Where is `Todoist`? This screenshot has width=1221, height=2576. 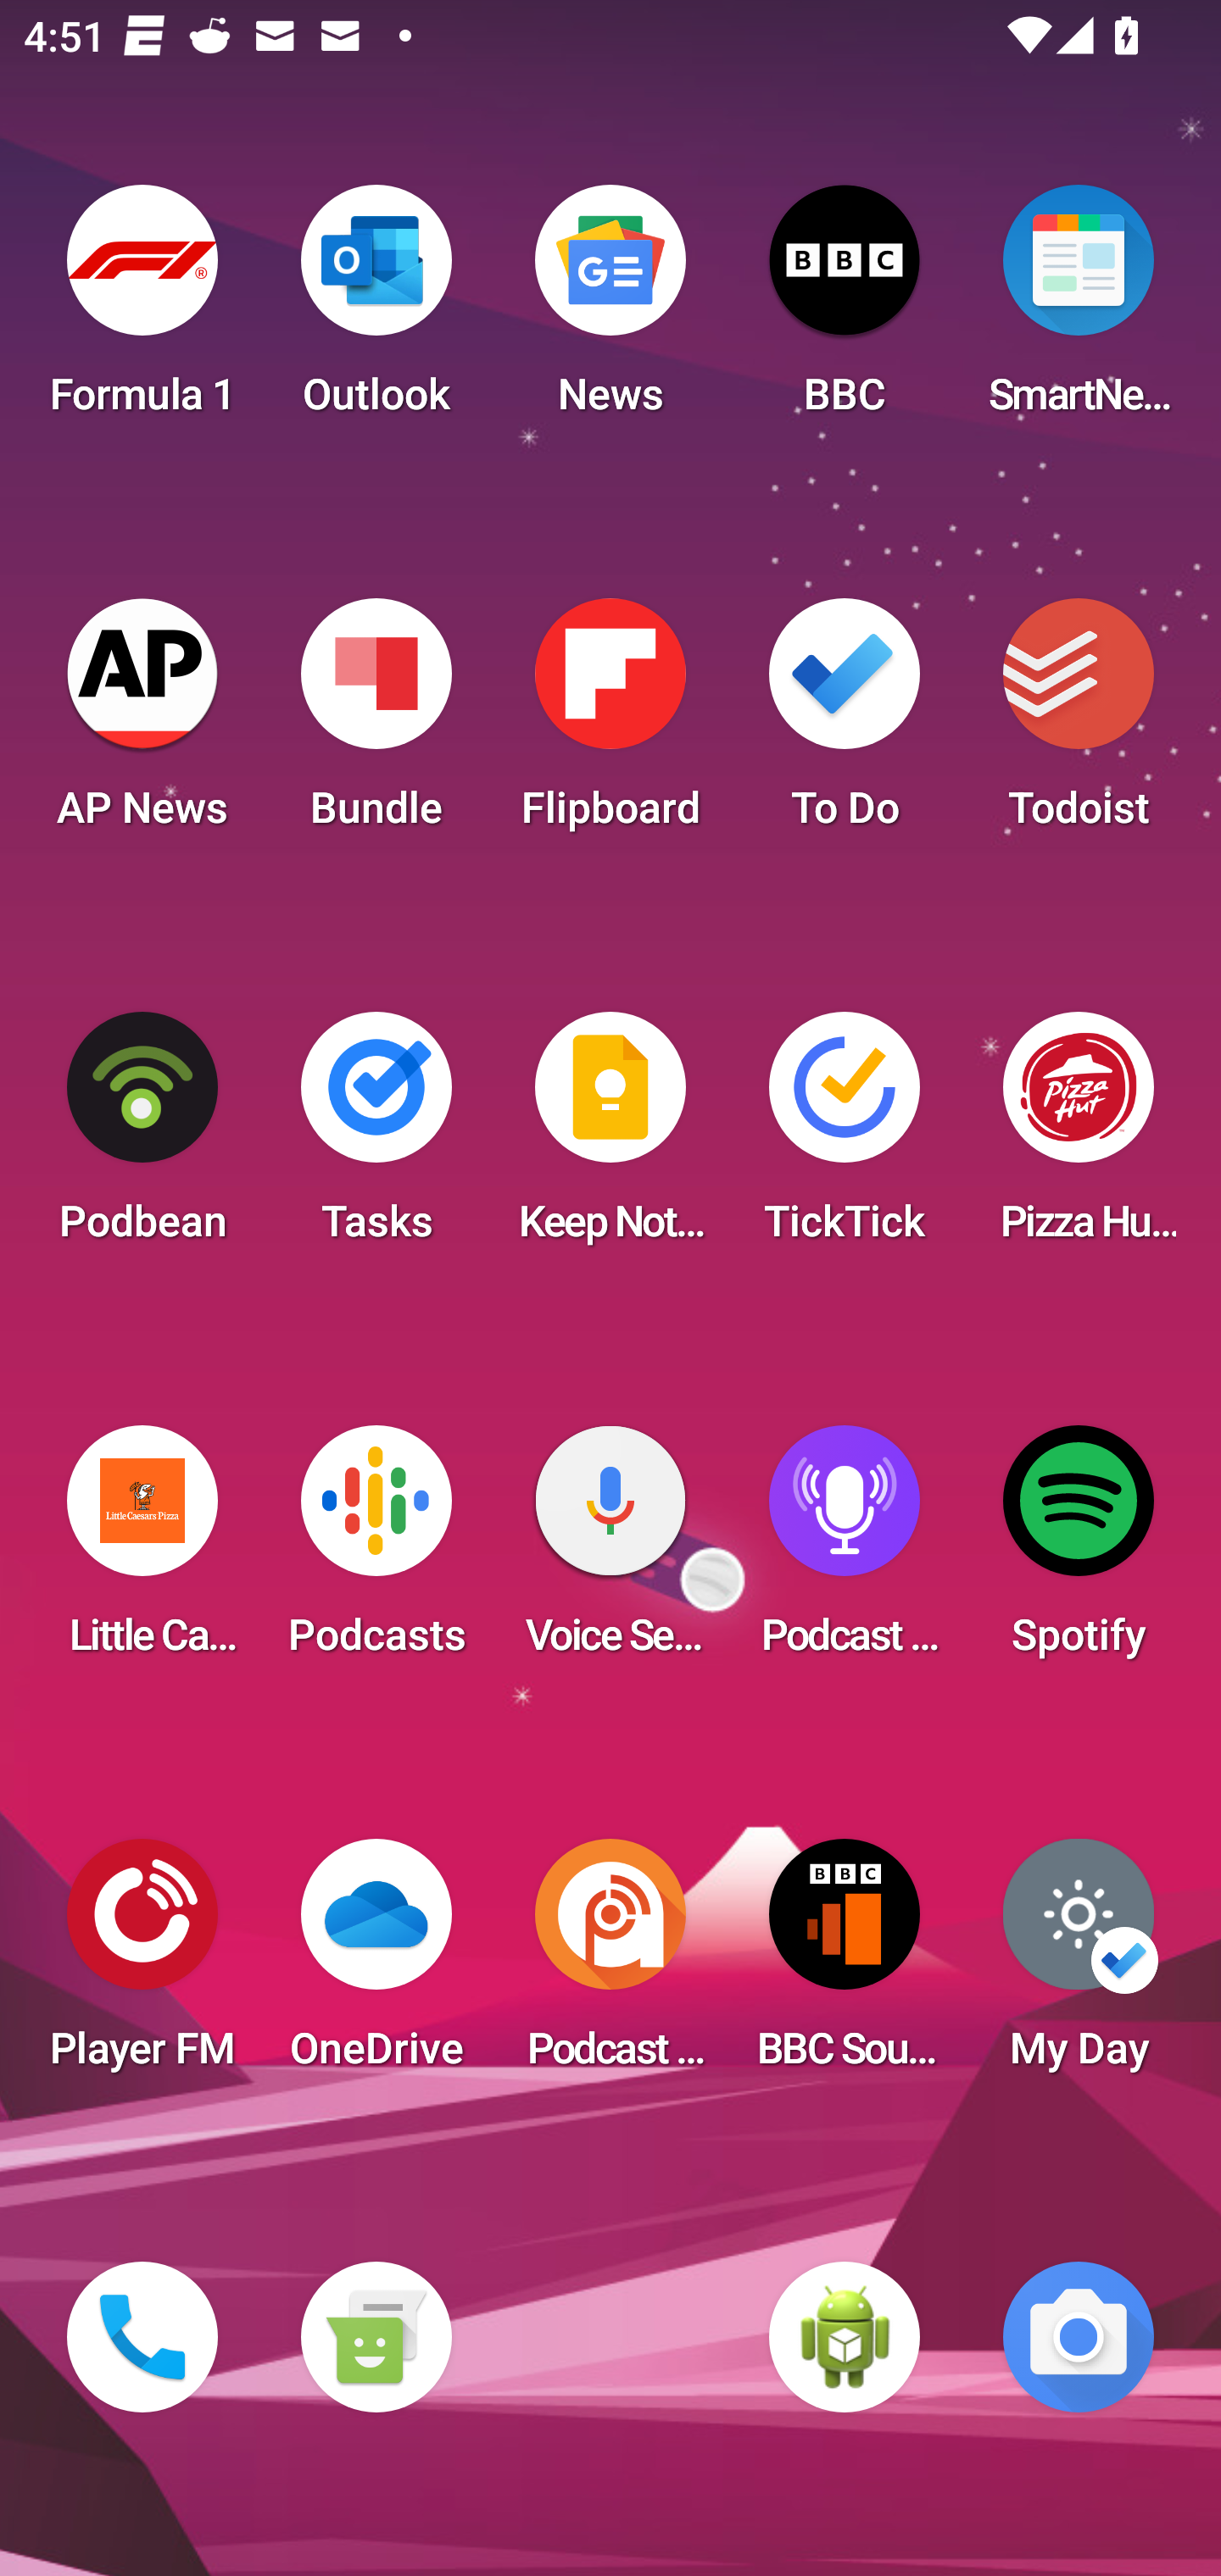
Todoist is located at coordinates (1079, 724).